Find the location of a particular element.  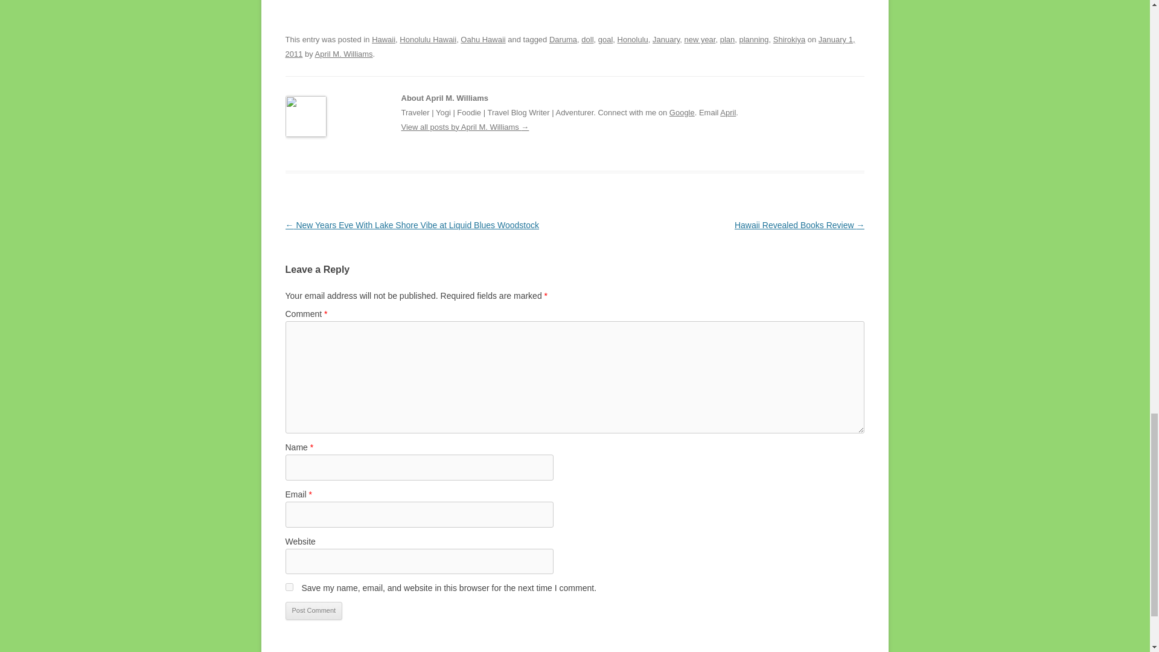

plan is located at coordinates (727, 40).